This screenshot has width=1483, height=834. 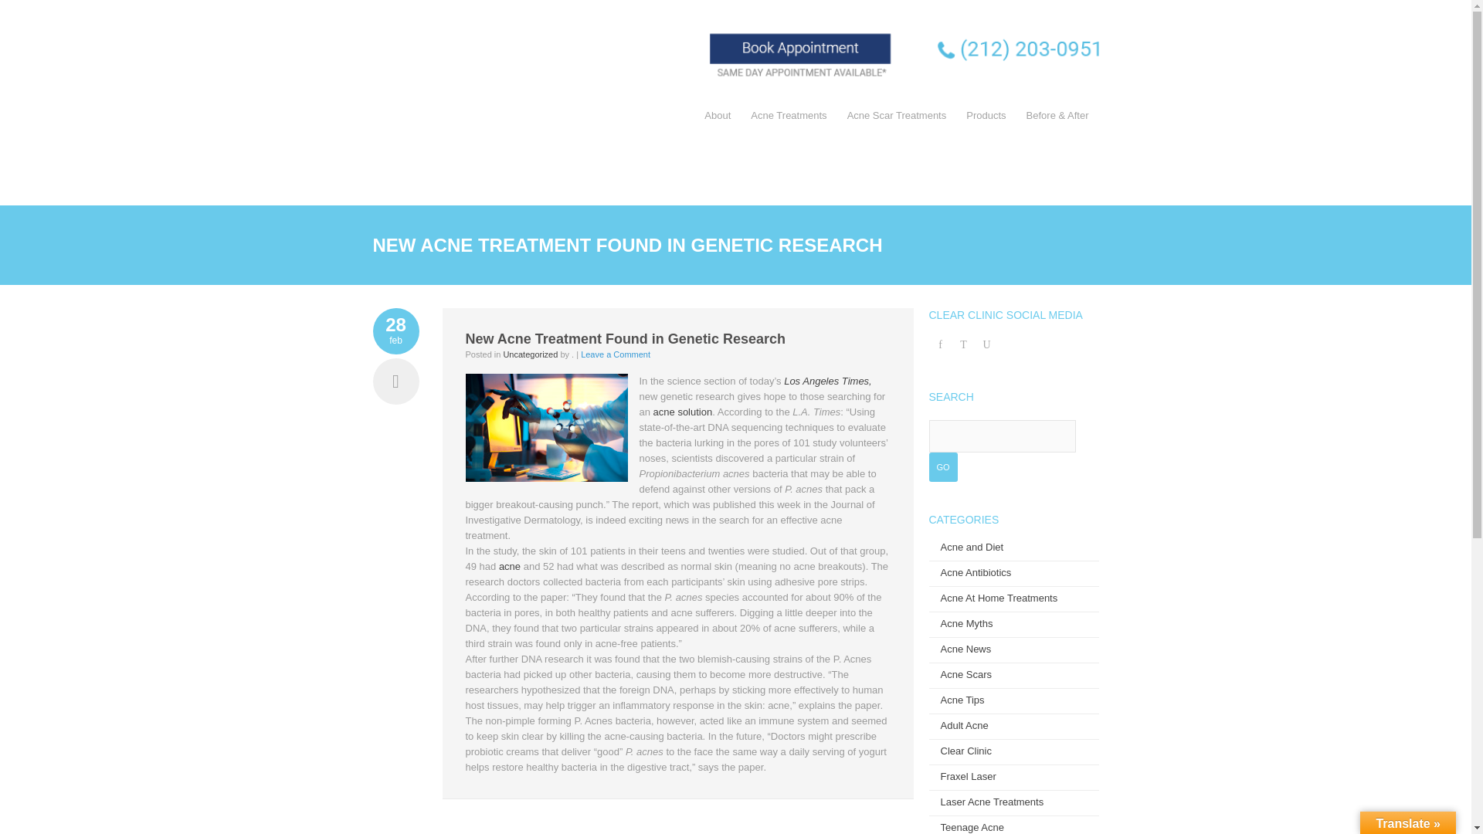 I want to click on Acne Tips, so click(x=962, y=700).